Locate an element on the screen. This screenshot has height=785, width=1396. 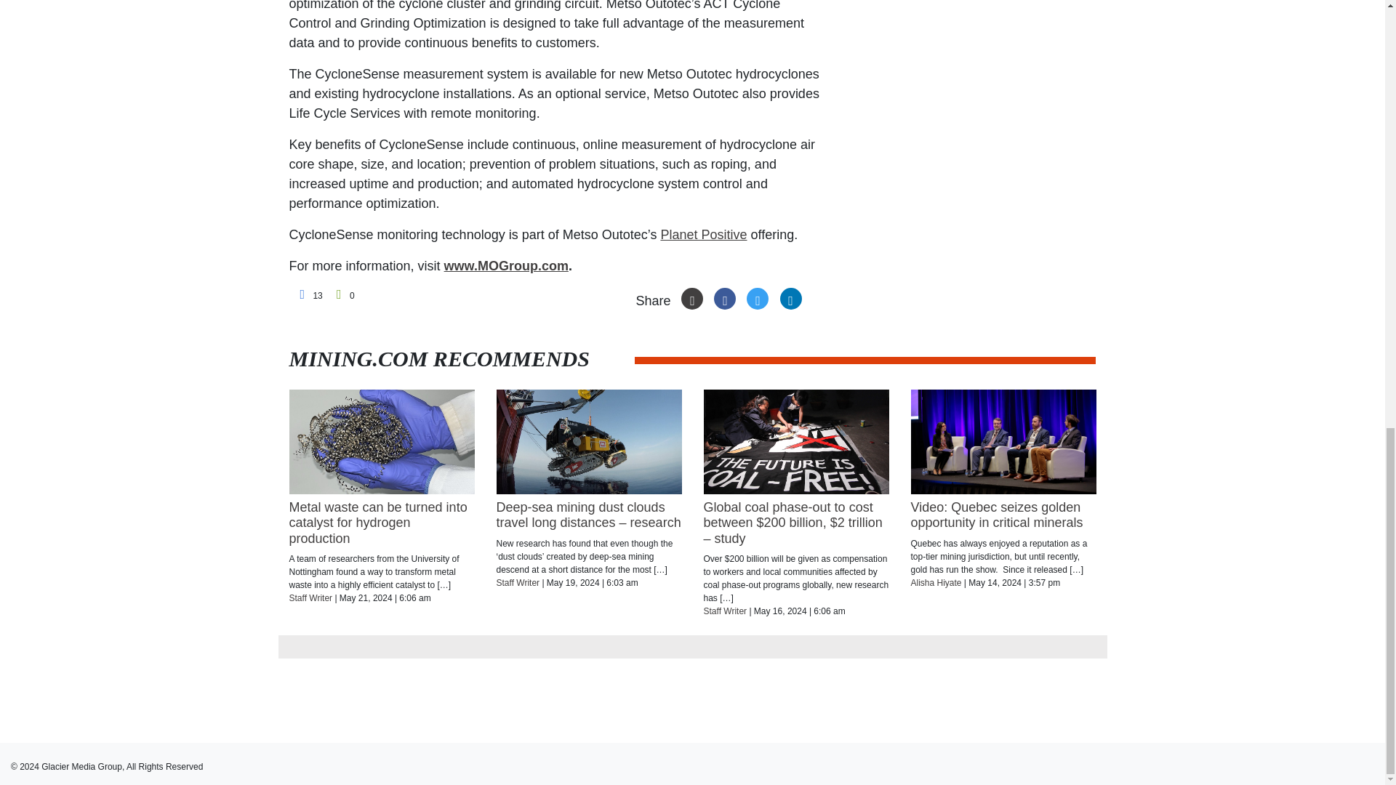
Planet Positive is located at coordinates (704, 234).